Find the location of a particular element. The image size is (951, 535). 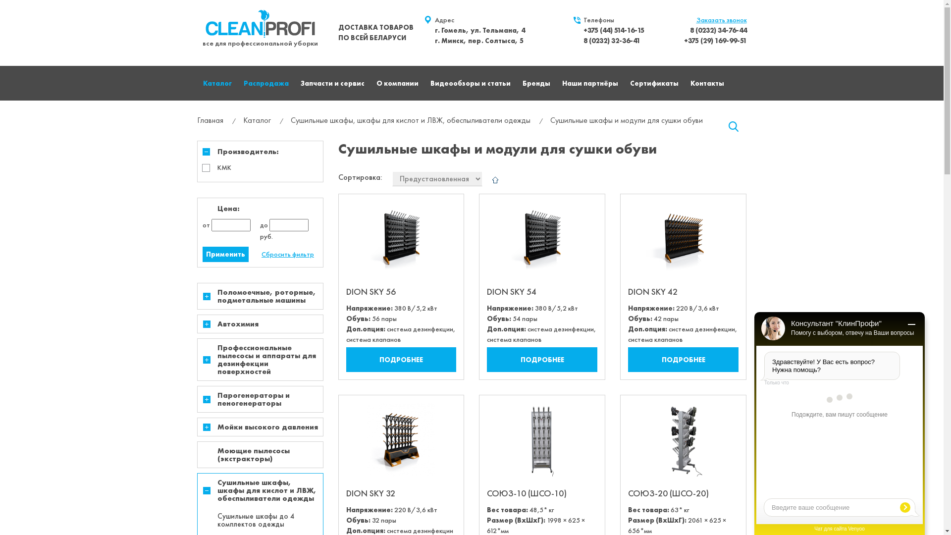

+375 (29) 169-99-51 is located at coordinates (715, 41).